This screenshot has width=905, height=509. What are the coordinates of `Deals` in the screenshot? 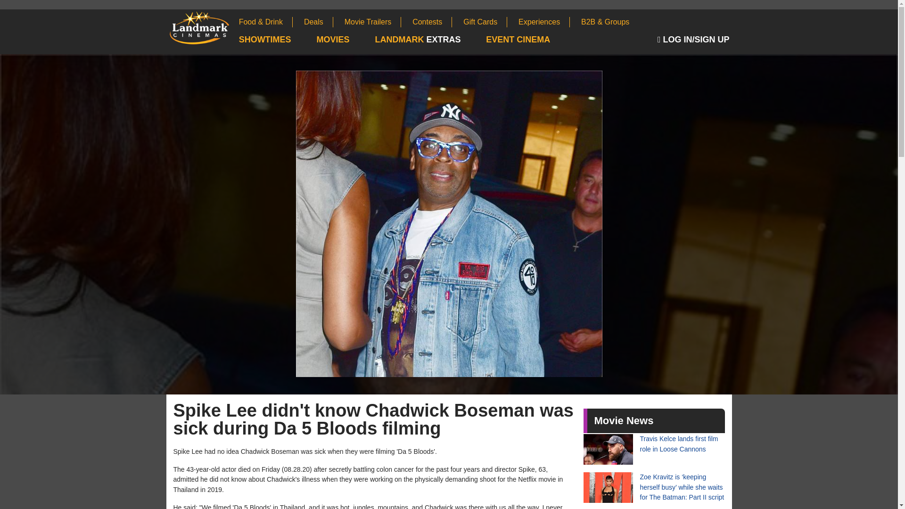 It's located at (319, 22).